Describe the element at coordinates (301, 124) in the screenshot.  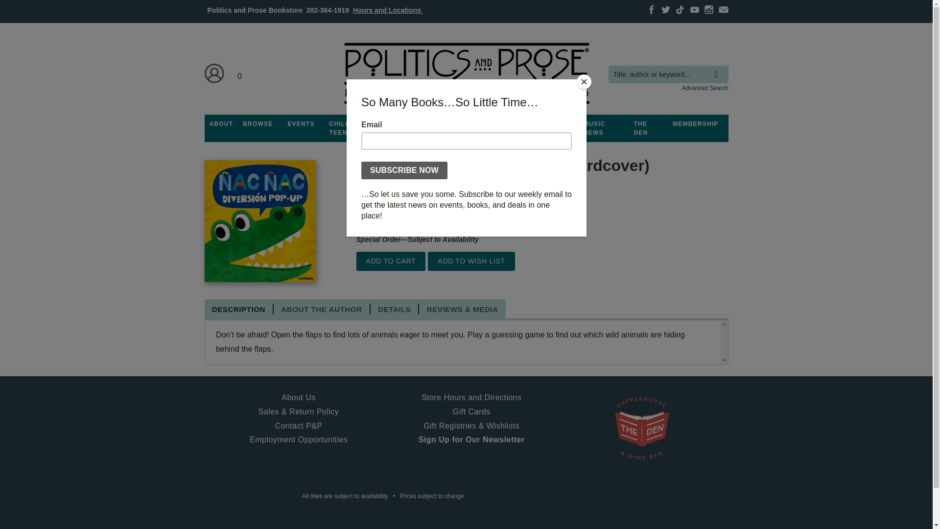
I see `EVENTS` at that location.